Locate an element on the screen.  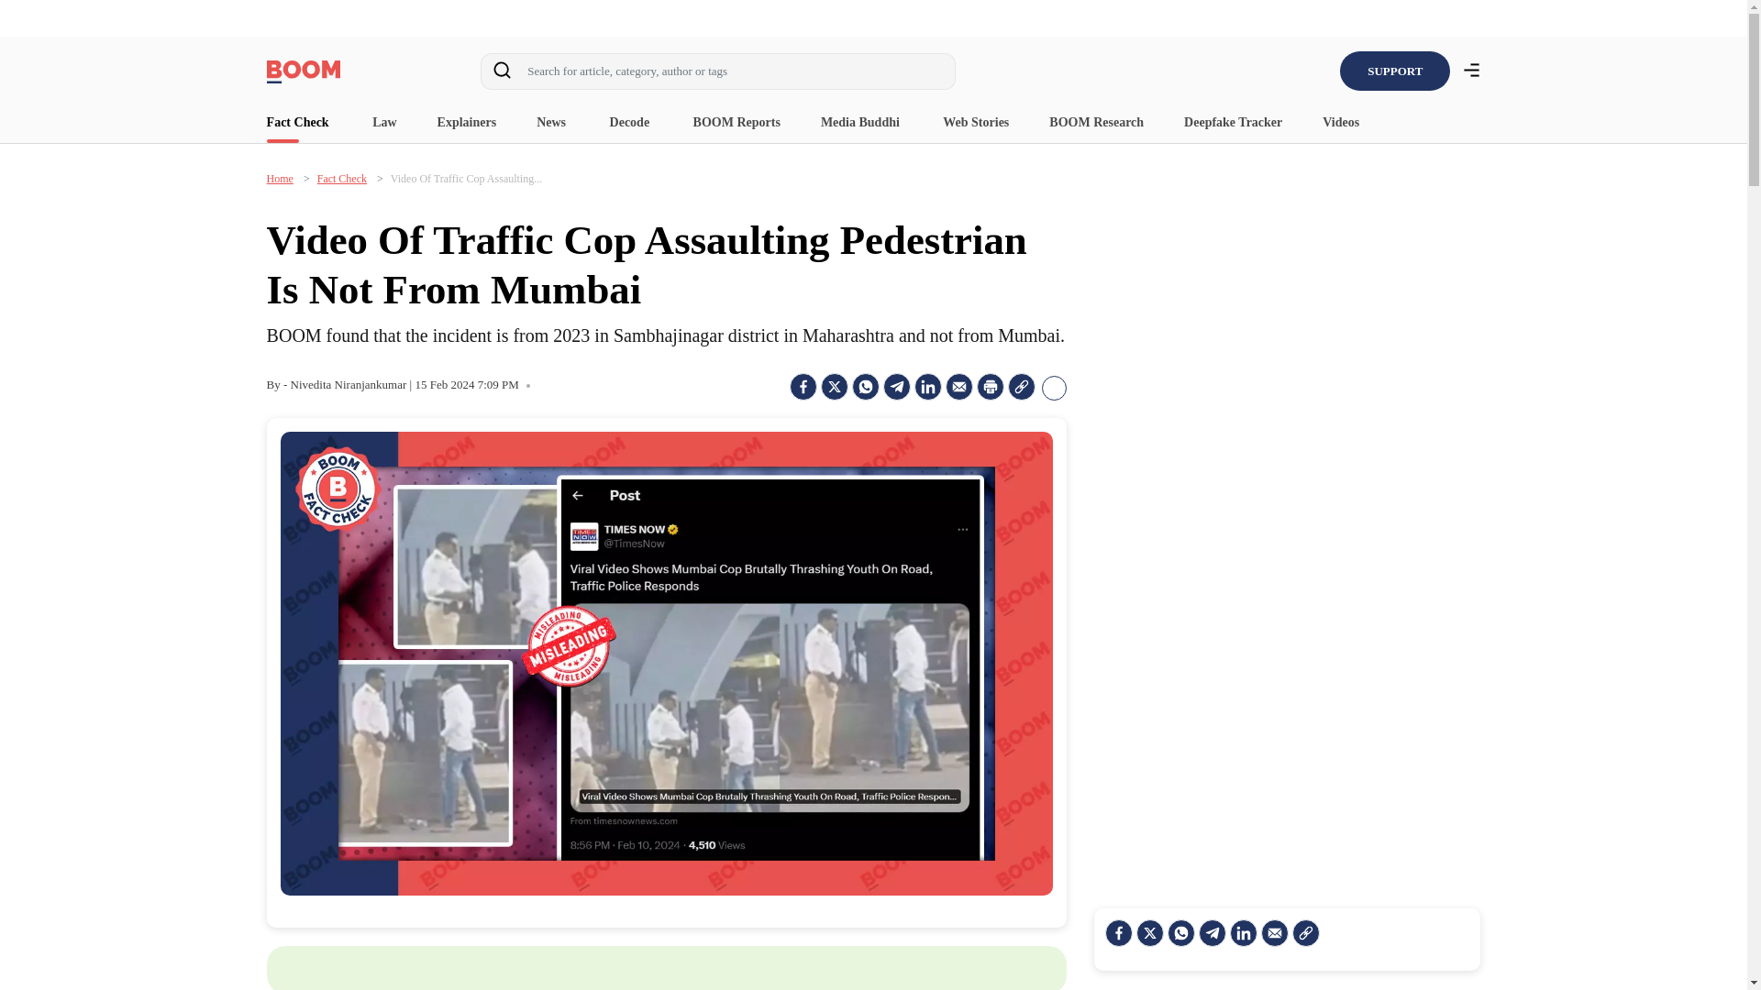
News  is located at coordinates (552, 123).